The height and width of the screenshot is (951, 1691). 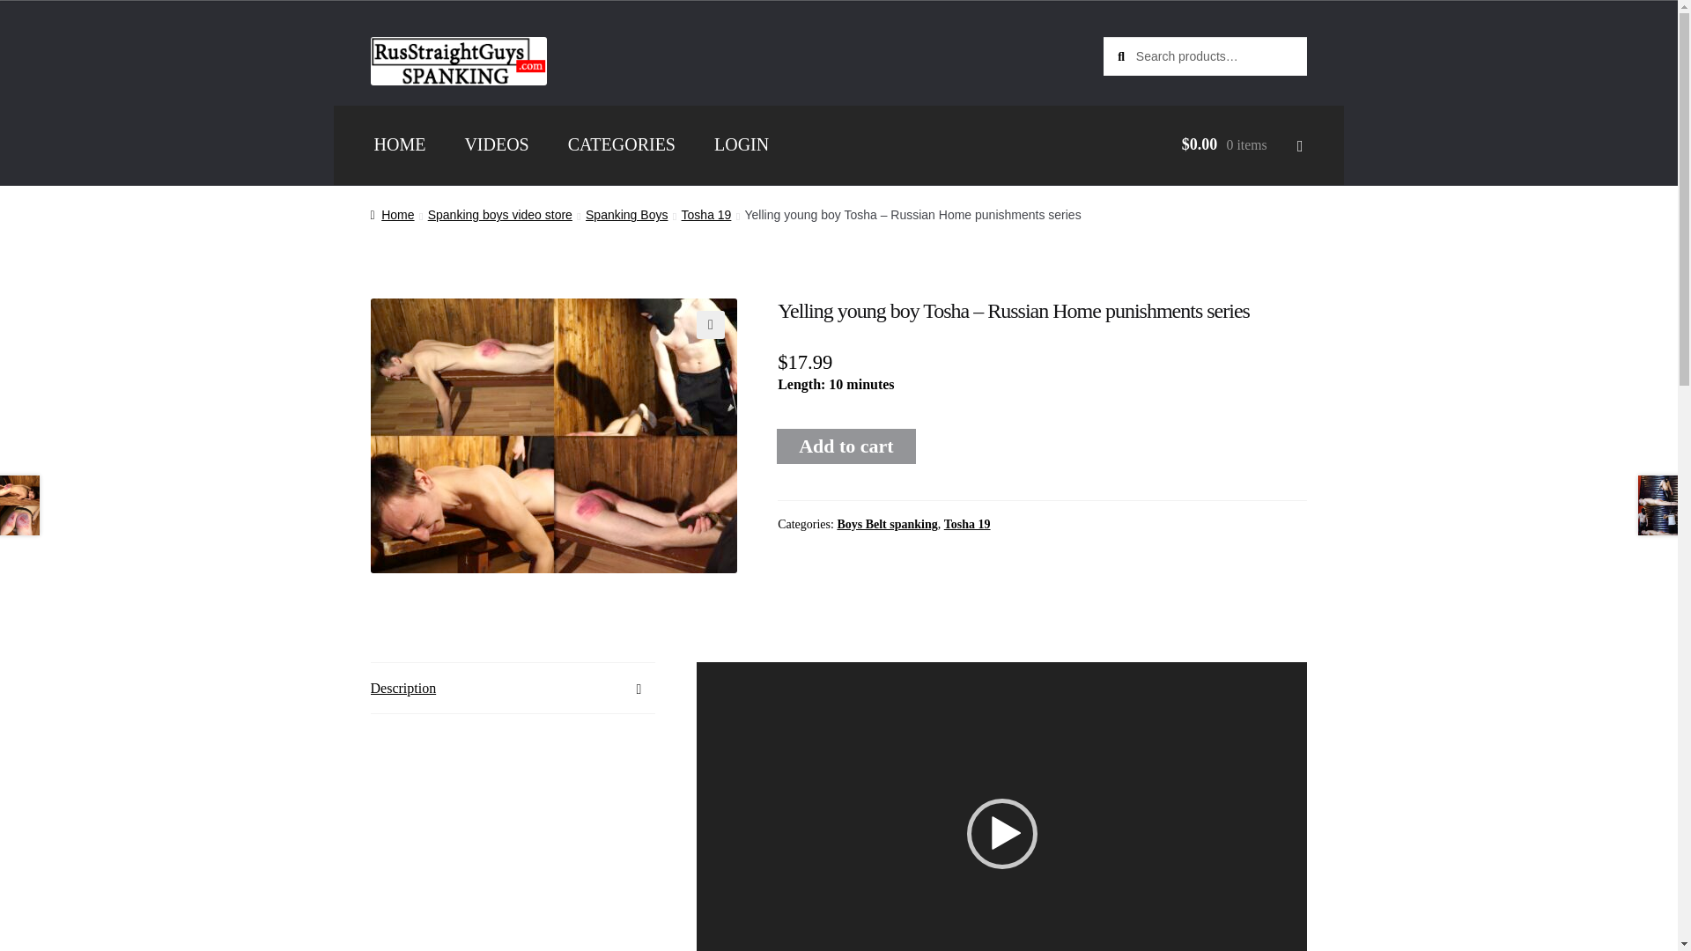 I want to click on Add to cart, so click(x=845, y=446).